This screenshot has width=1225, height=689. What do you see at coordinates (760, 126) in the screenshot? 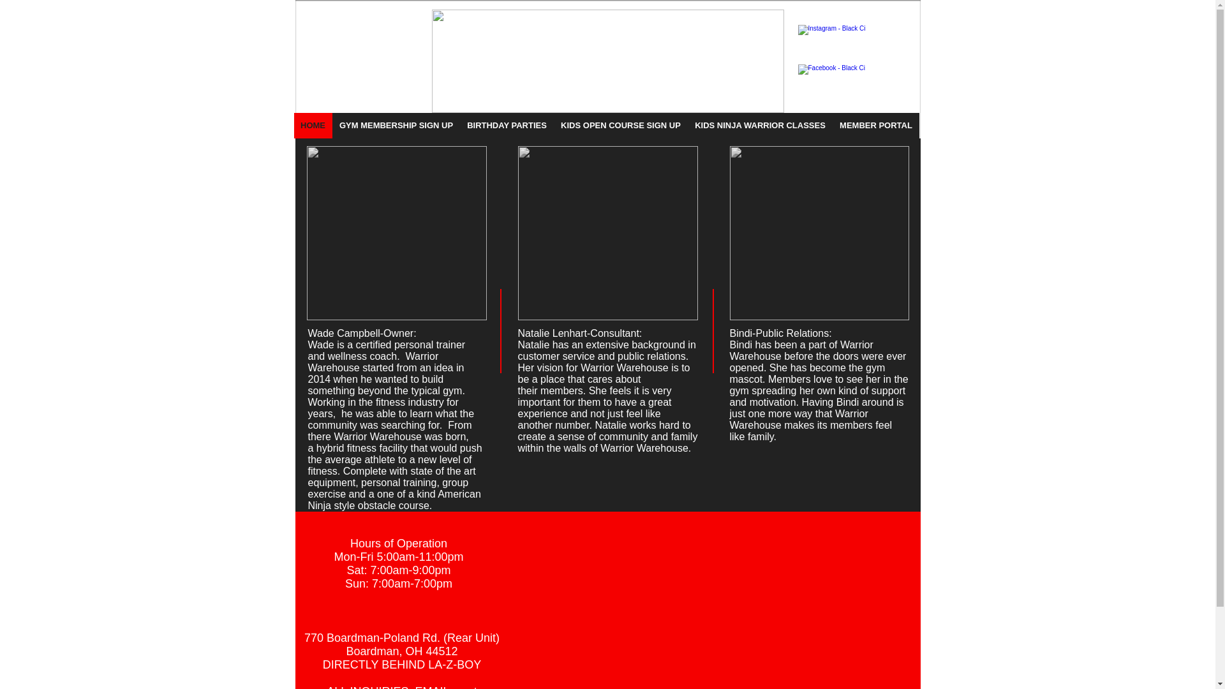
I see `KIDS NINJA WARRIOR CLASSES` at bounding box center [760, 126].